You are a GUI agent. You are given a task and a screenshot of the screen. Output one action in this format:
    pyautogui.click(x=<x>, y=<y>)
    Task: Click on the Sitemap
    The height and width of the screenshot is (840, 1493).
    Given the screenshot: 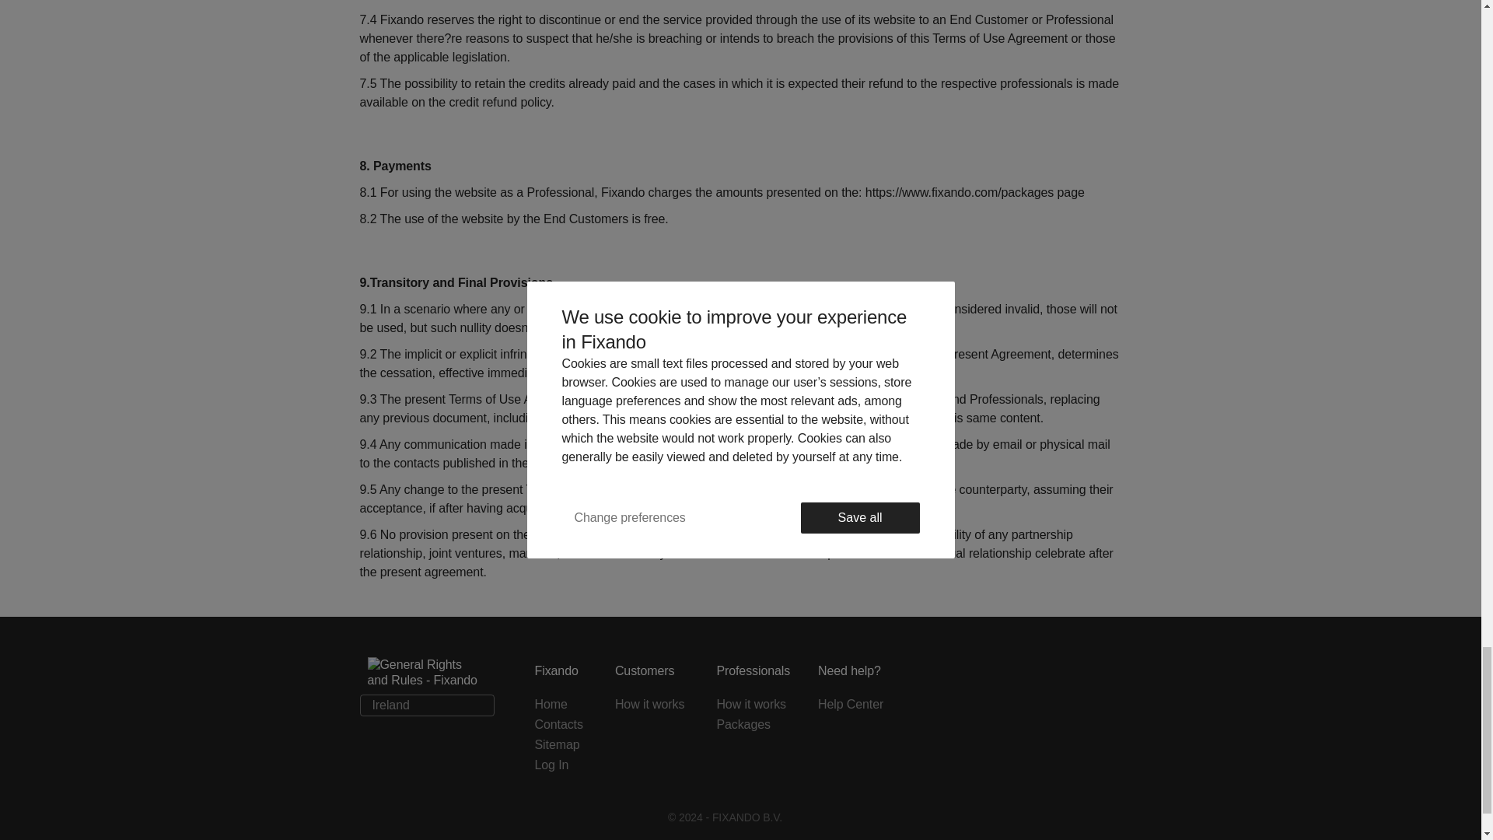 What is the action you would take?
    pyautogui.click(x=563, y=745)
    